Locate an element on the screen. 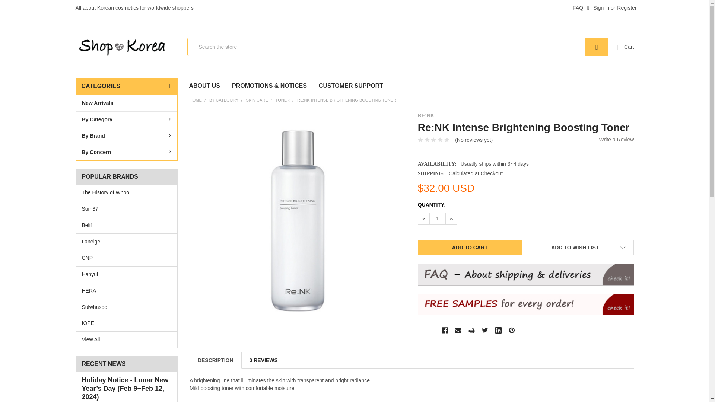 The width and height of the screenshot is (715, 402). Search is located at coordinates (597, 47).